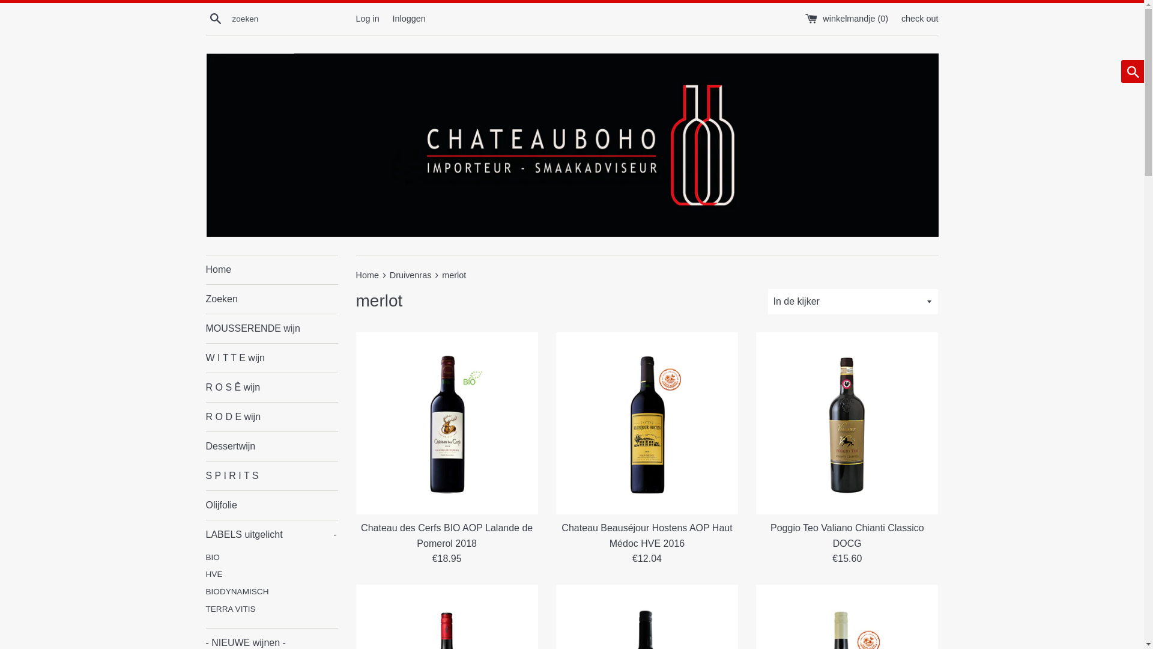  Describe the element at coordinates (368, 275) in the screenshot. I see `Home` at that location.